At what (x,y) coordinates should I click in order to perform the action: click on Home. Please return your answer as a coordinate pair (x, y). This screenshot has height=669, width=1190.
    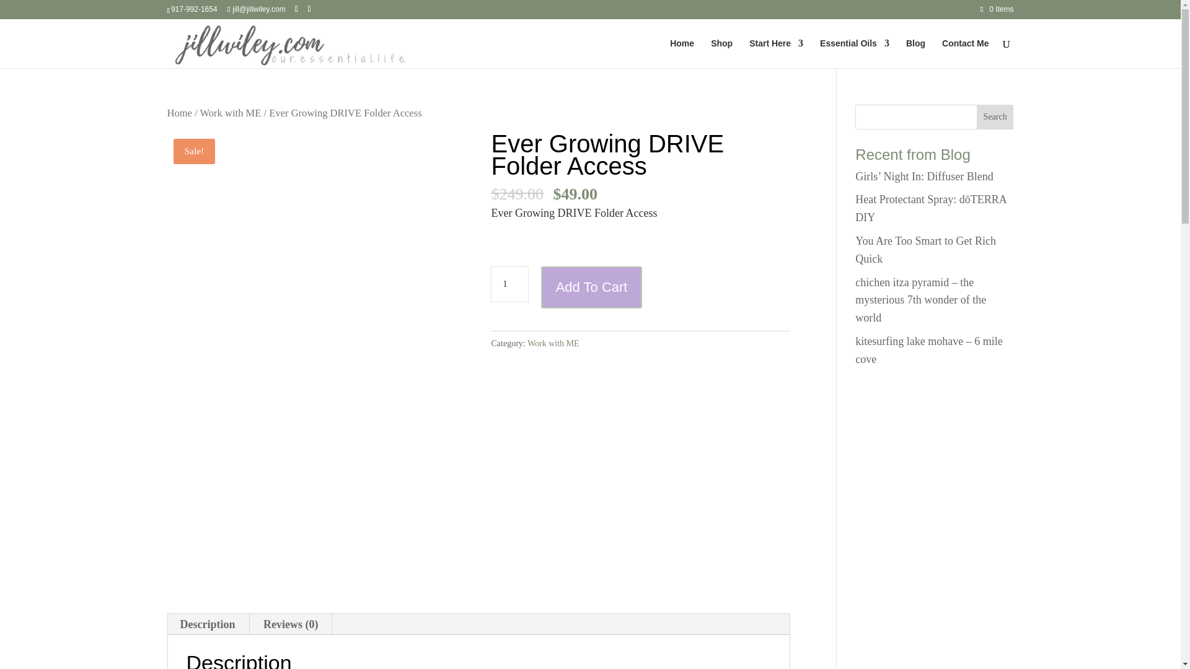
    Looking at the image, I should click on (180, 113).